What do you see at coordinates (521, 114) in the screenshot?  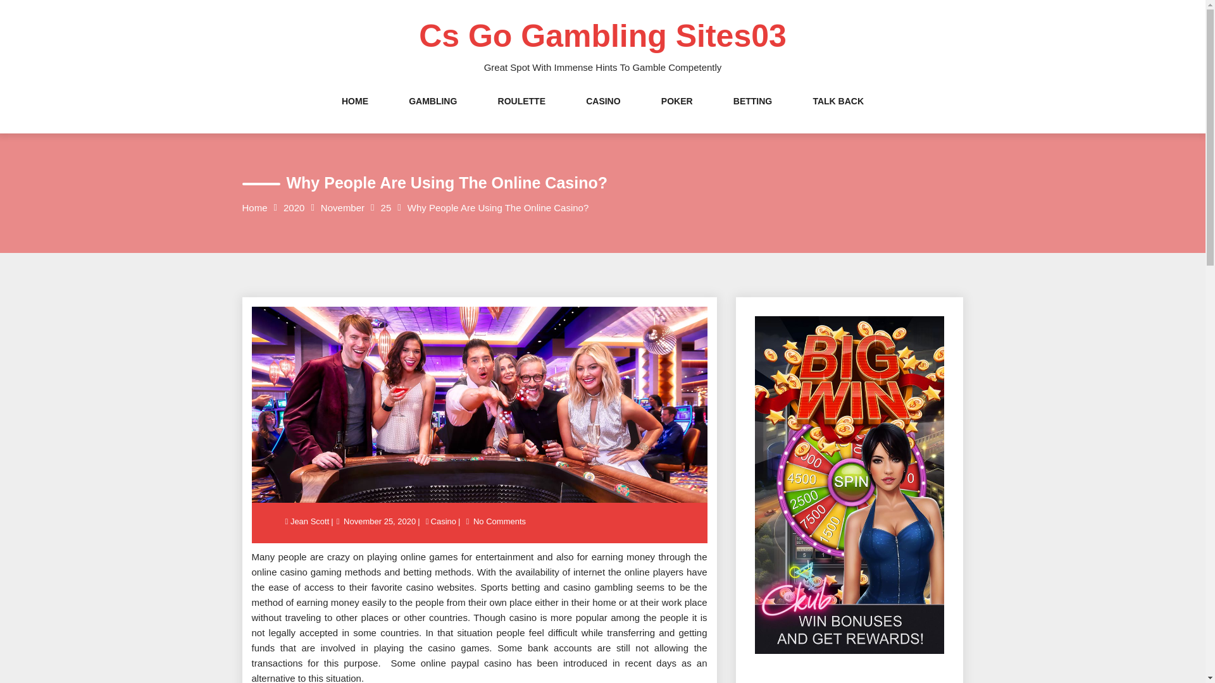 I see `ROULETTE` at bounding box center [521, 114].